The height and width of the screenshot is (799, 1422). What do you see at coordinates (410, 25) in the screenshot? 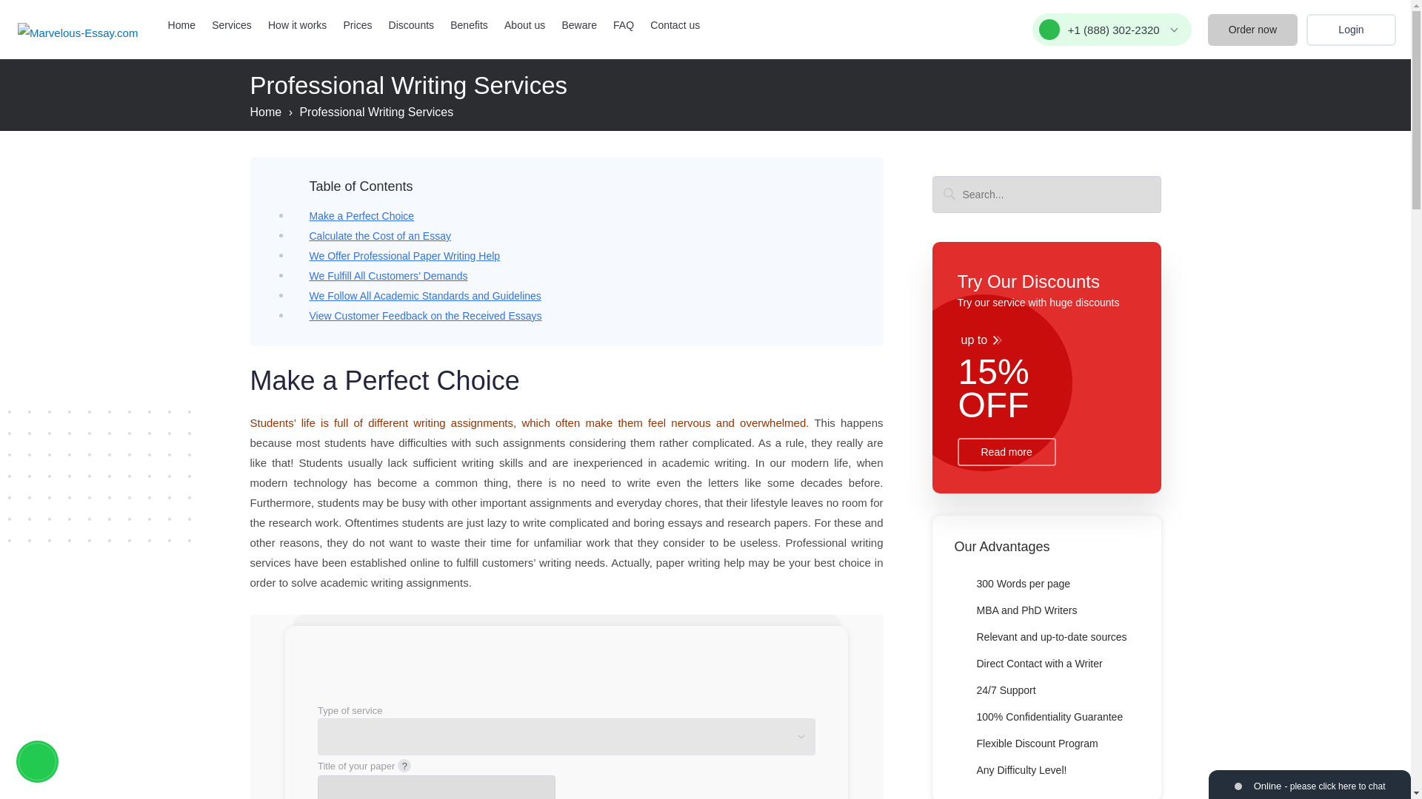
I see `Discounts` at bounding box center [410, 25].